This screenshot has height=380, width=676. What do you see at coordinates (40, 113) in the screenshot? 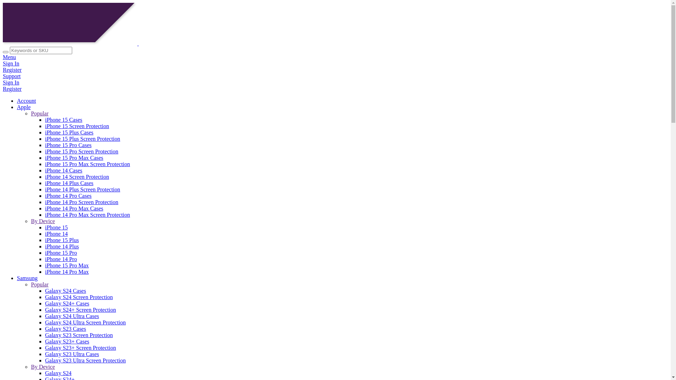
I see `Popular` at bounding box center [40, 113].